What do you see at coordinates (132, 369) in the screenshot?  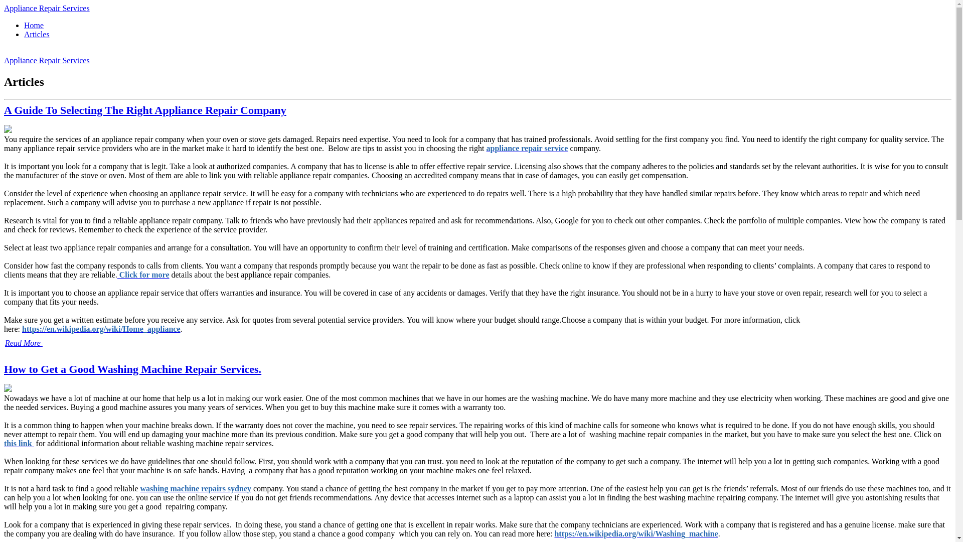 I see `How to Get a Good Washing Machine Repair Services.` at bounding box center [132, 369].